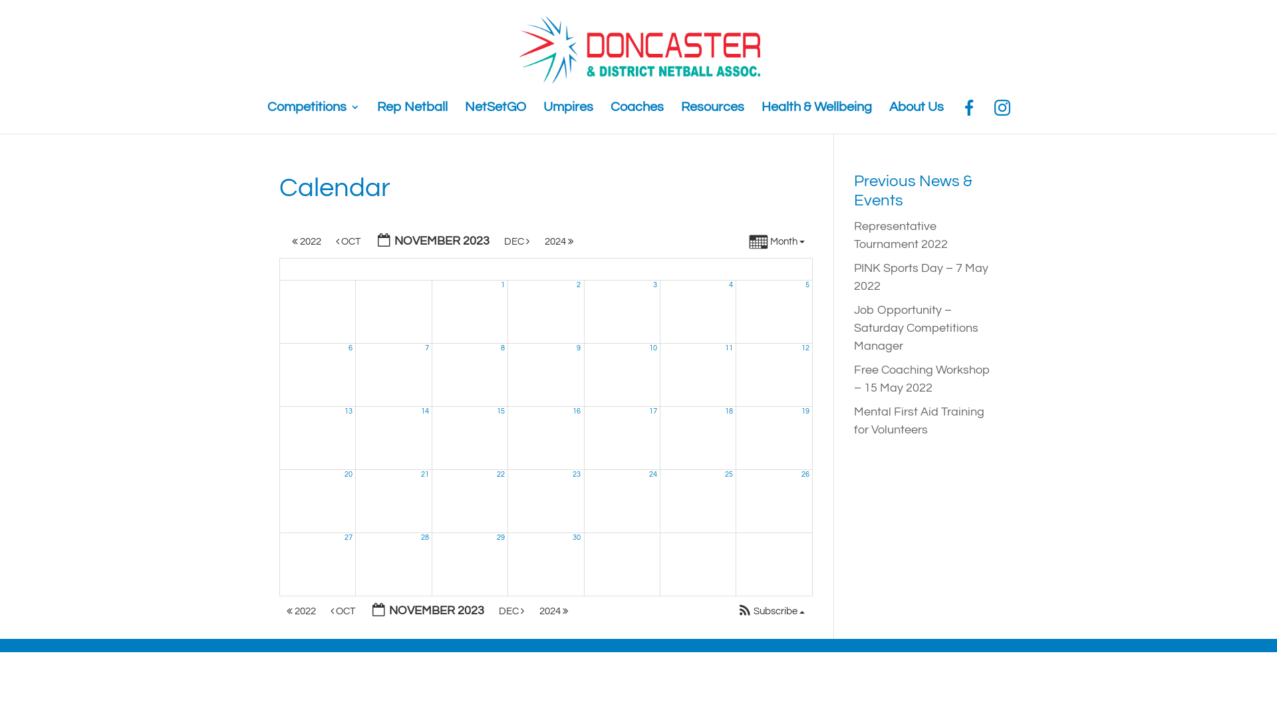  I want to click on 27, so click(349, 537).